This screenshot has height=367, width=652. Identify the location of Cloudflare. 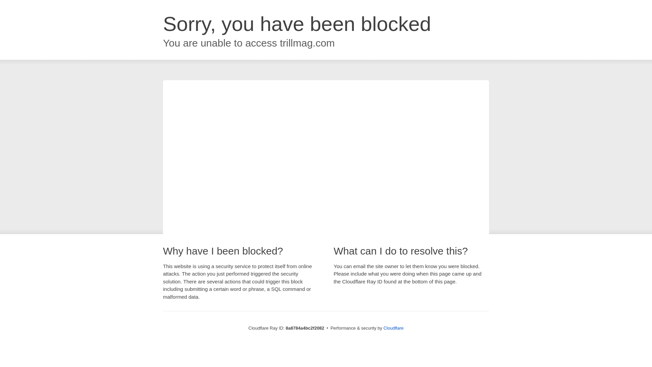
(393, 328).